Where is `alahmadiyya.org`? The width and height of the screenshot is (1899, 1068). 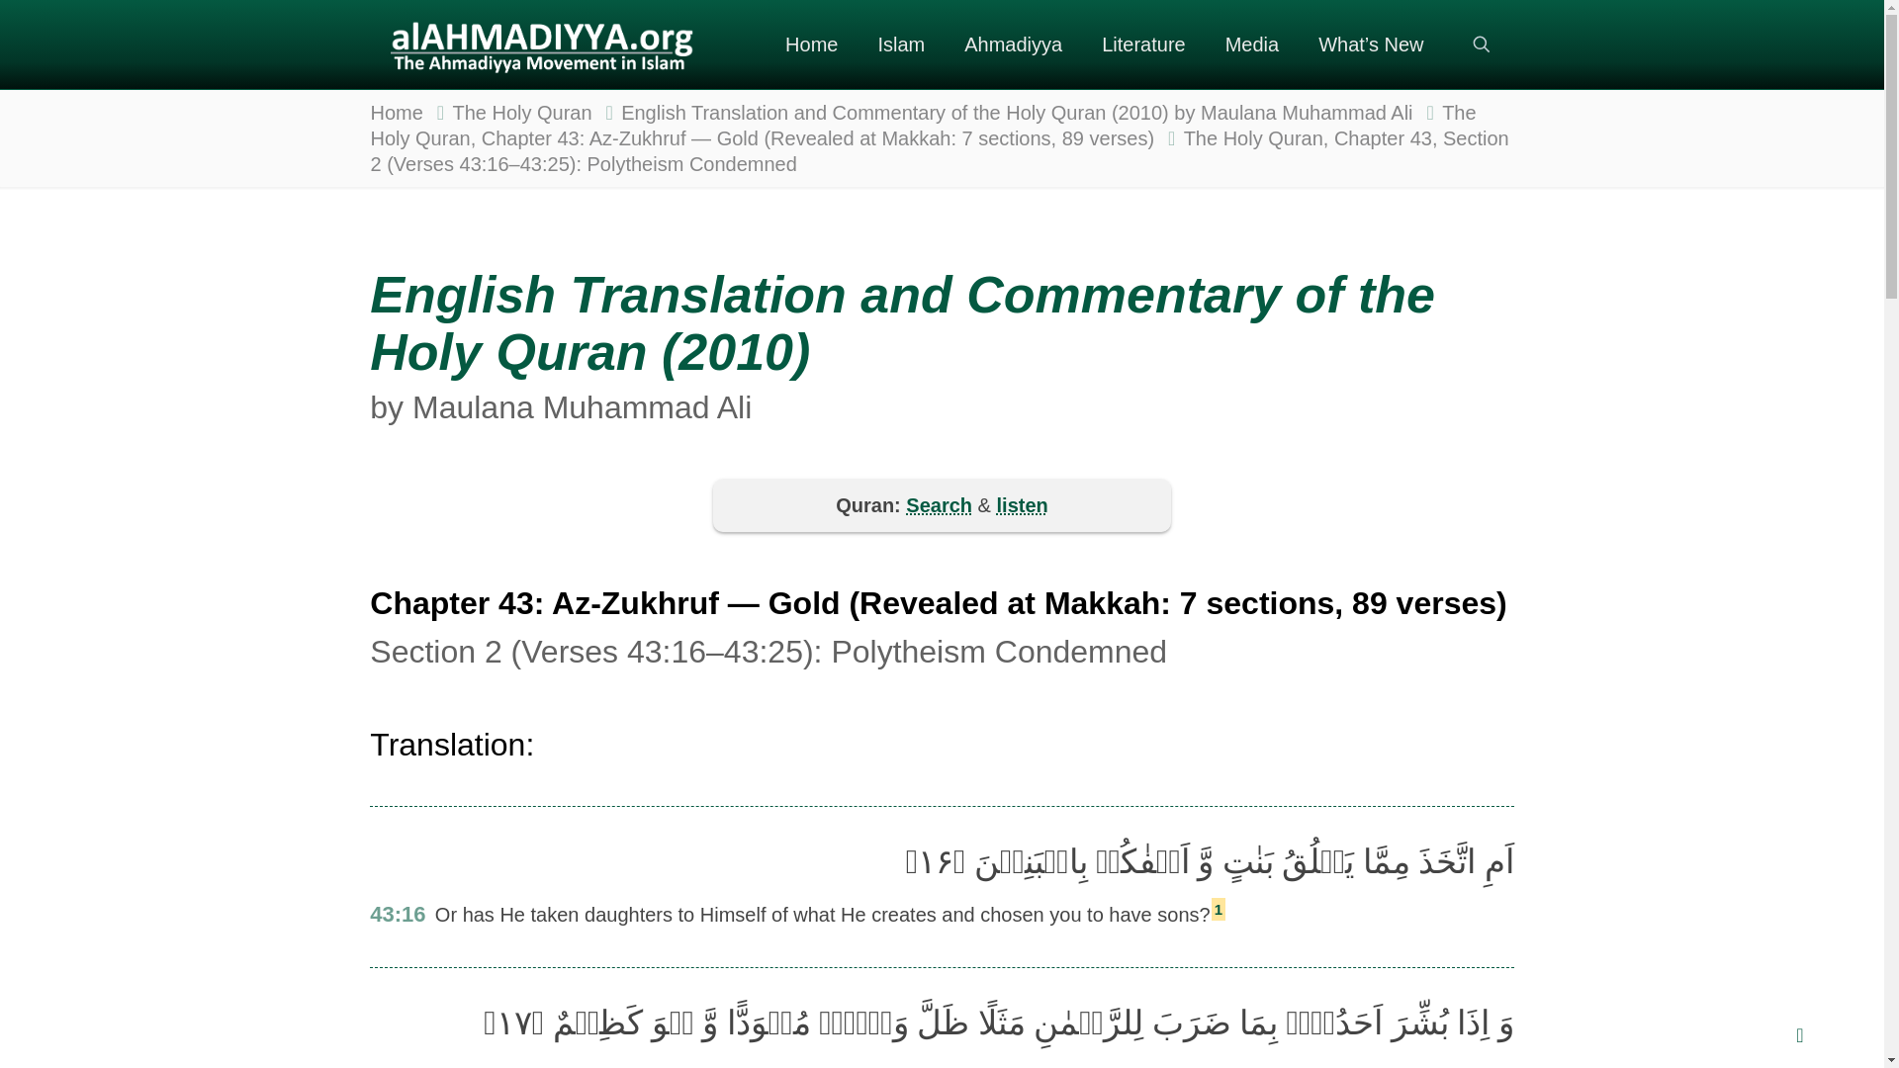
alahmadiyya.org is located at coordinates (540, 44).